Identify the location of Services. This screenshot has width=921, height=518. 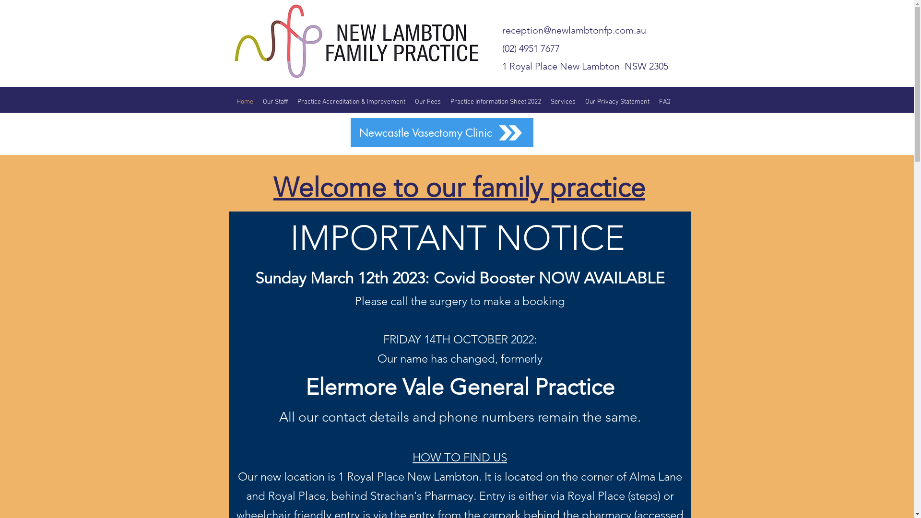
(563, 102).